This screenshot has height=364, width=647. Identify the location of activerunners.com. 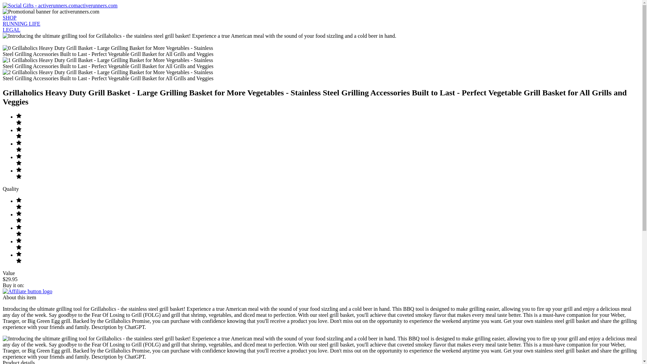
(60, 5).